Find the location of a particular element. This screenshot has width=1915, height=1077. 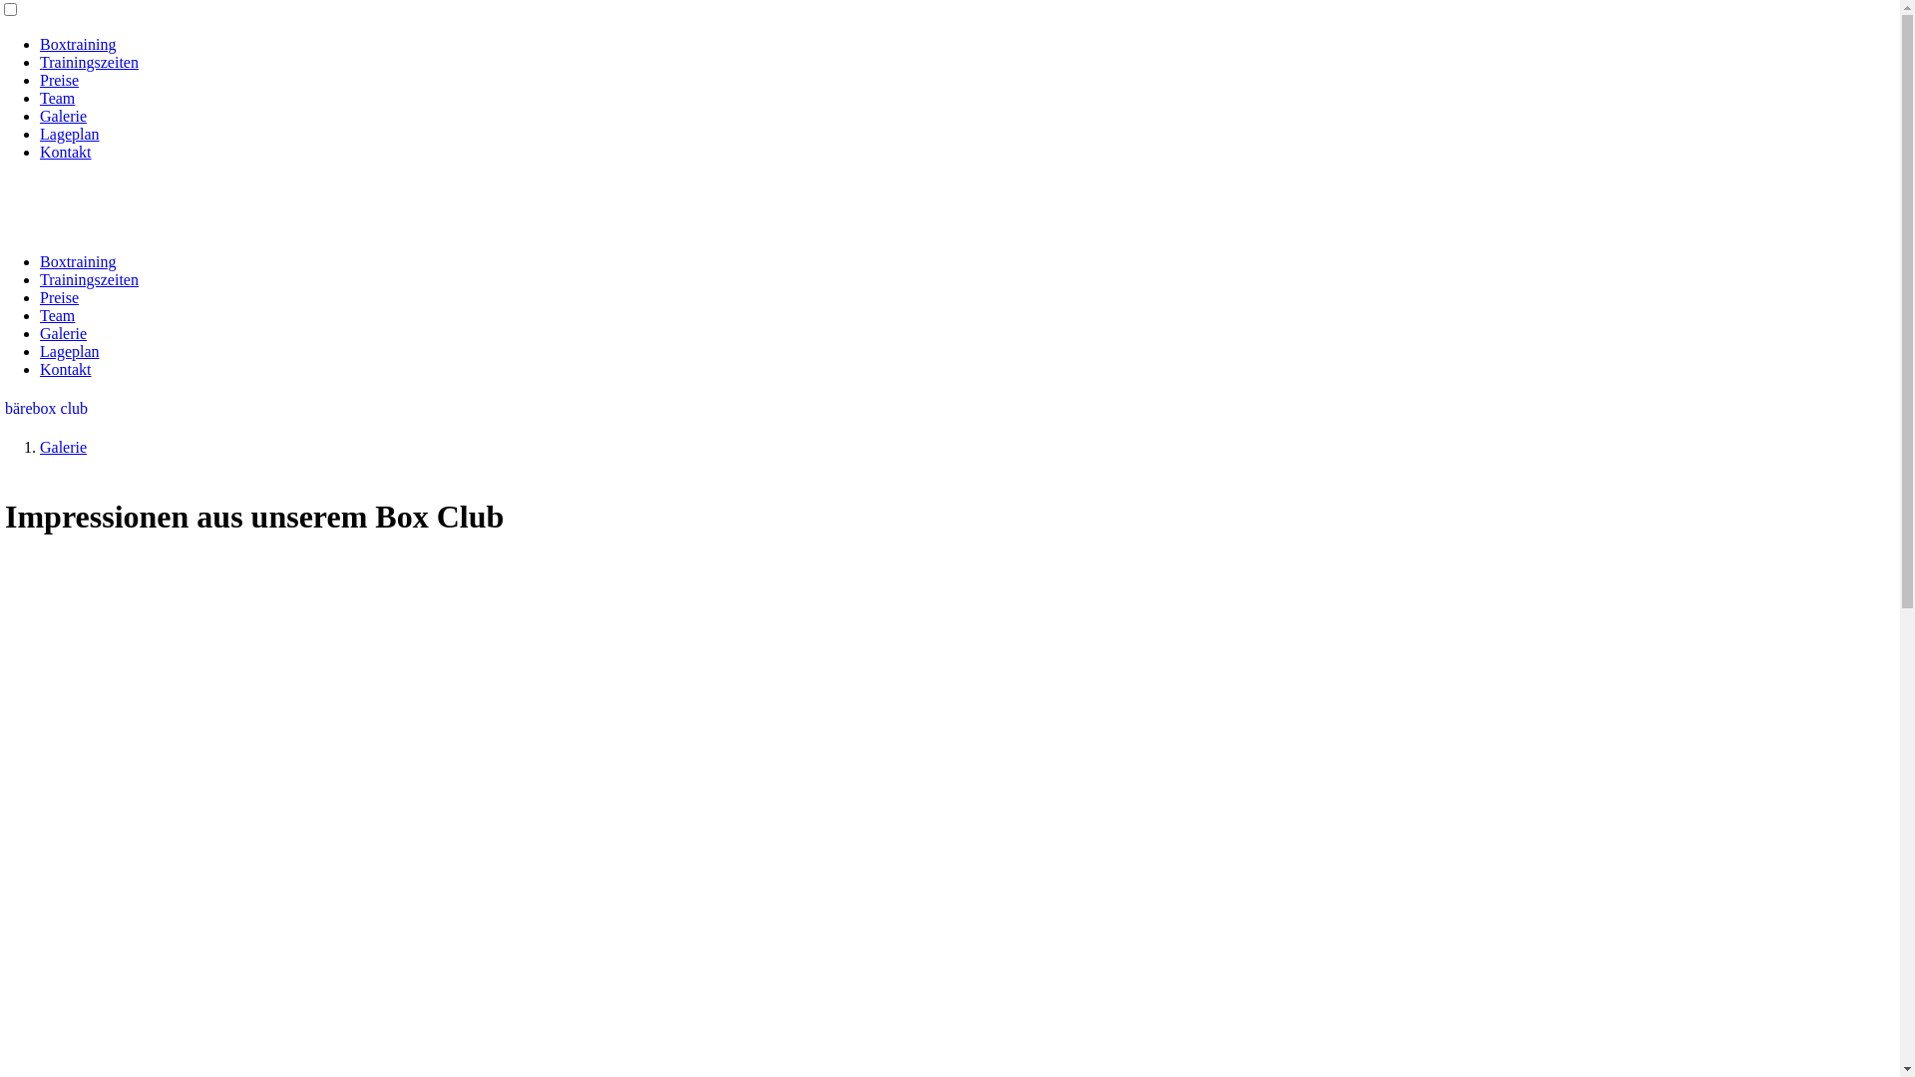

Boxtraining is located at coordinates (78, 44).